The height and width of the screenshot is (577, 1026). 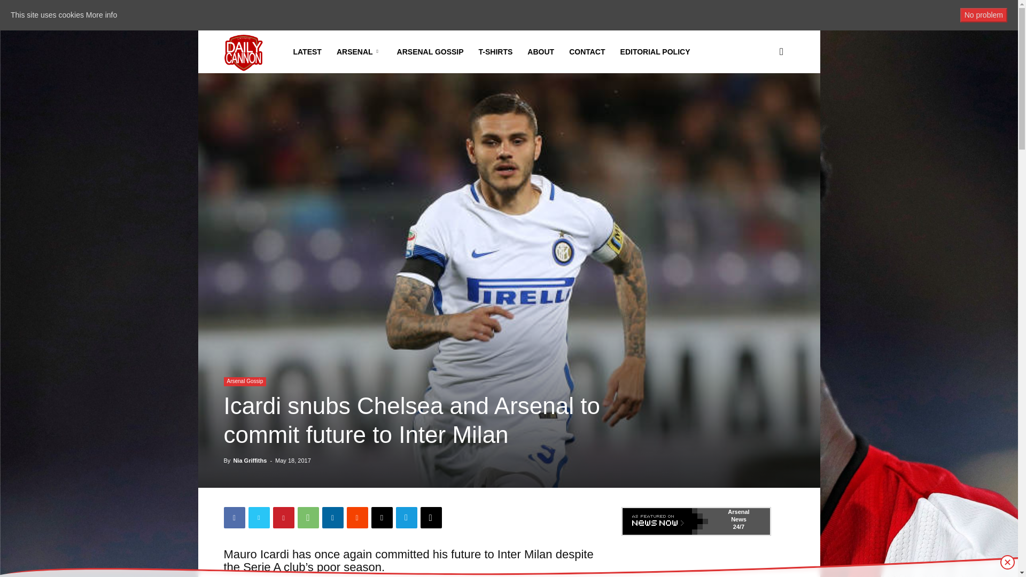 What do you see at coordinates (308, 518) in the screenshot?
I see `WhatsApp` at bounding box center [308, 518].